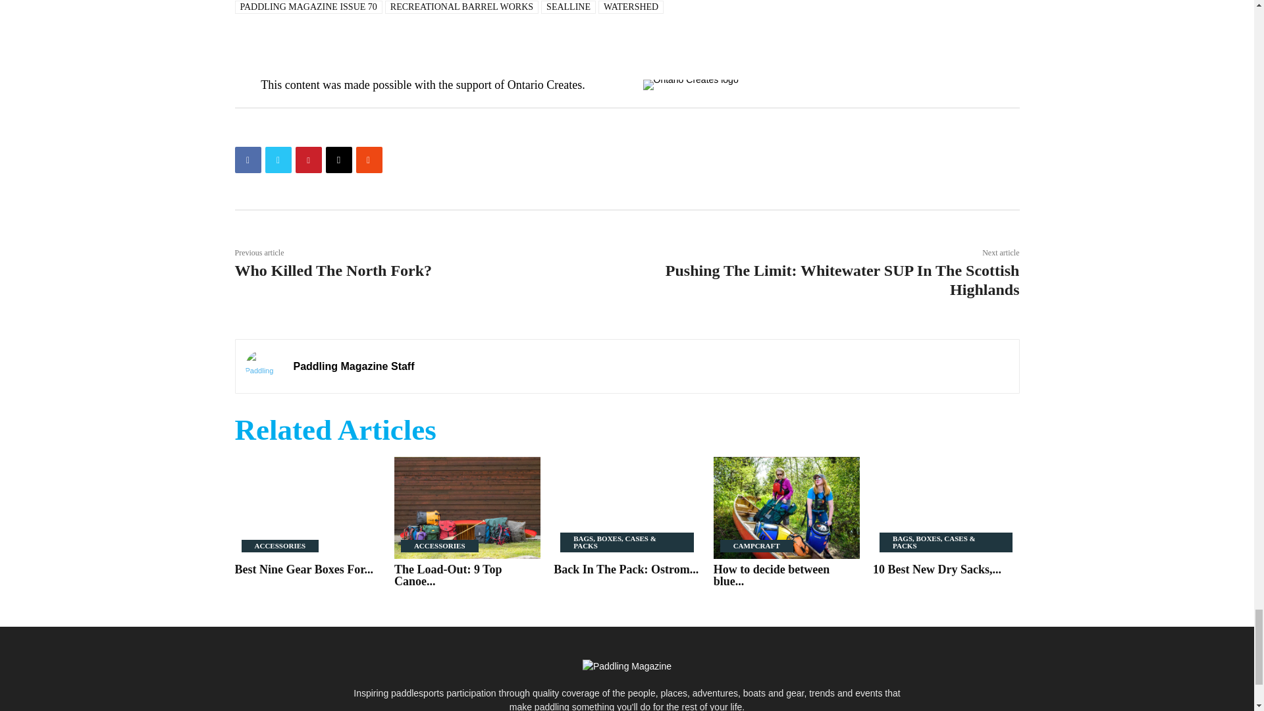  I want to click on Email, so click(338, 159).